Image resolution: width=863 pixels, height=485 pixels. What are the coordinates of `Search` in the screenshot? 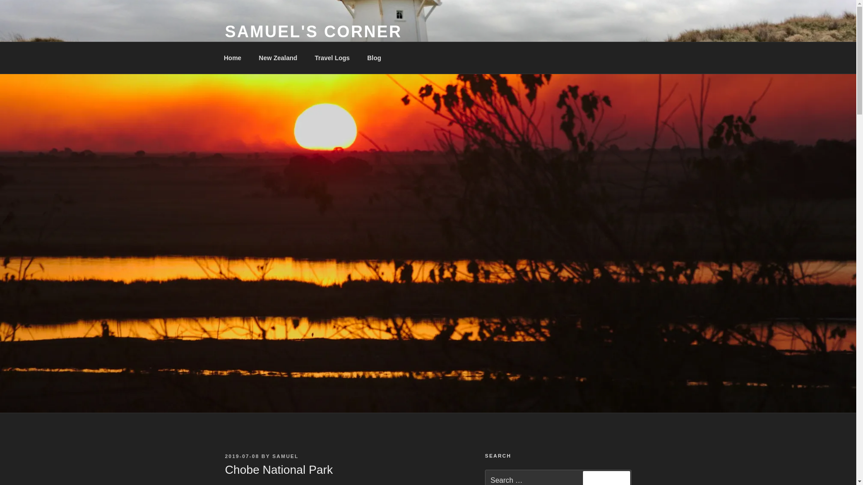 It's located at (606, 478).